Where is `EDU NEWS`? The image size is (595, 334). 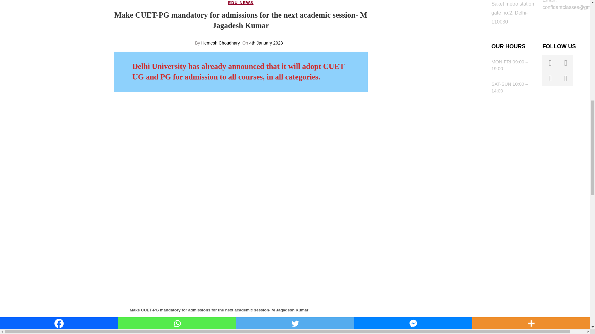
EDU NEWS is located at coordinates (240, 3).